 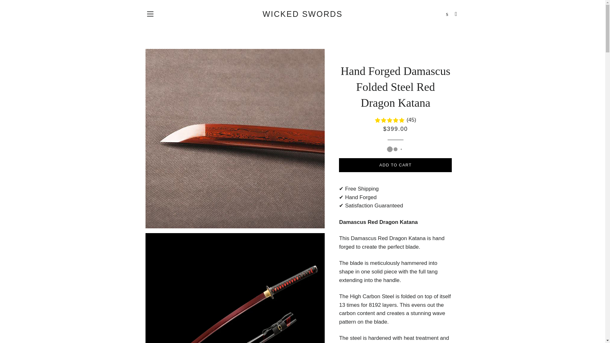 What do you see at coordinates (302, 14) in the screenshot?
I see `WICKED SWORDS` at bounding box center [302, 14].